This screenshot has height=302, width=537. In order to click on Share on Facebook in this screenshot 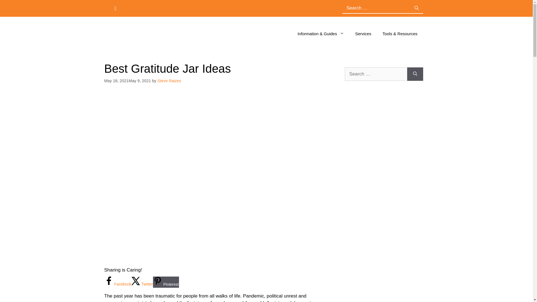, I will do `click(117, 284)`.